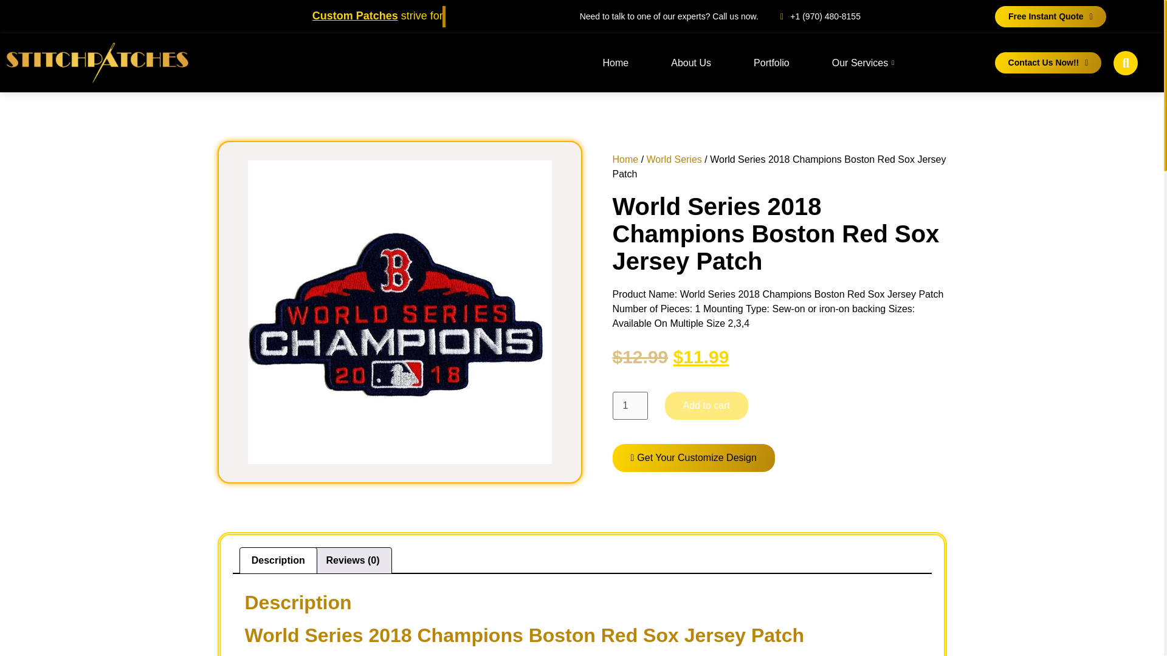 The width and height of the screenshot is (1167, 656). Describe the element at coordinates (630, 406) in the screenshot. I see `1` at that location.